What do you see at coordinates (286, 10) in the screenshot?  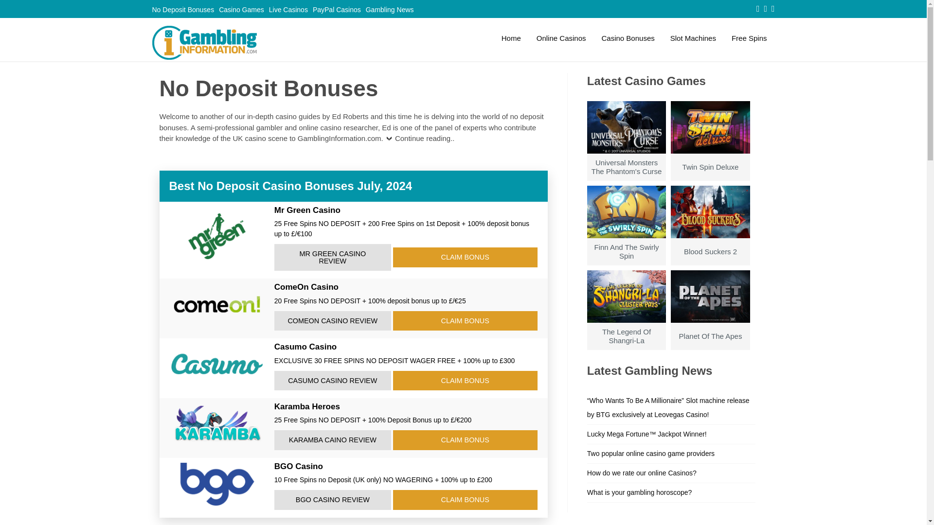 I see `Live Casinos` at bounding box center [286, 10].